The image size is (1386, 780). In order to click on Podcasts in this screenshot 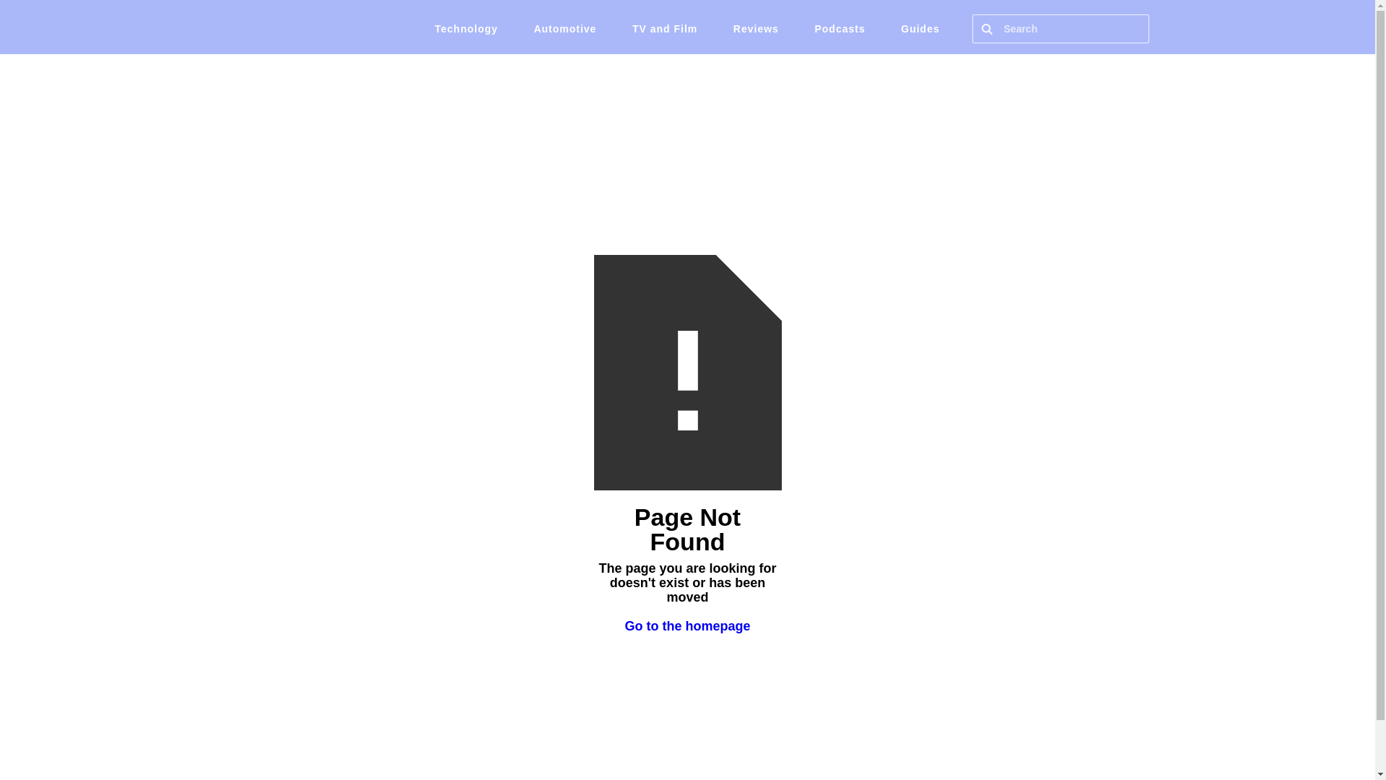, I will do `click(839, 29)`.